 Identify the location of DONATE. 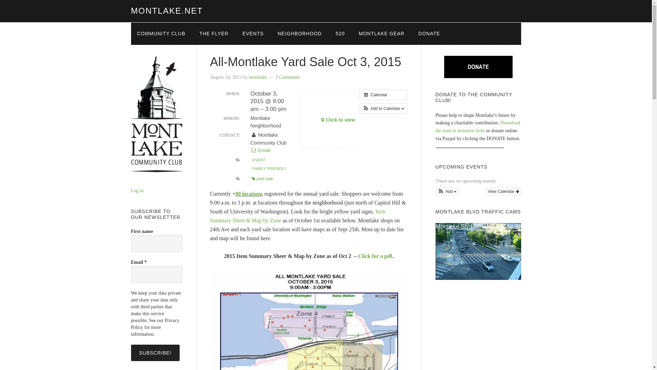
(429, 34).